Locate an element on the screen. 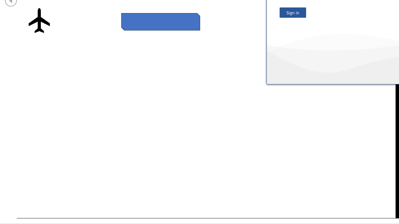 This screenshot has height=224, width=399. Sign in is located at coordinates (293, 12).